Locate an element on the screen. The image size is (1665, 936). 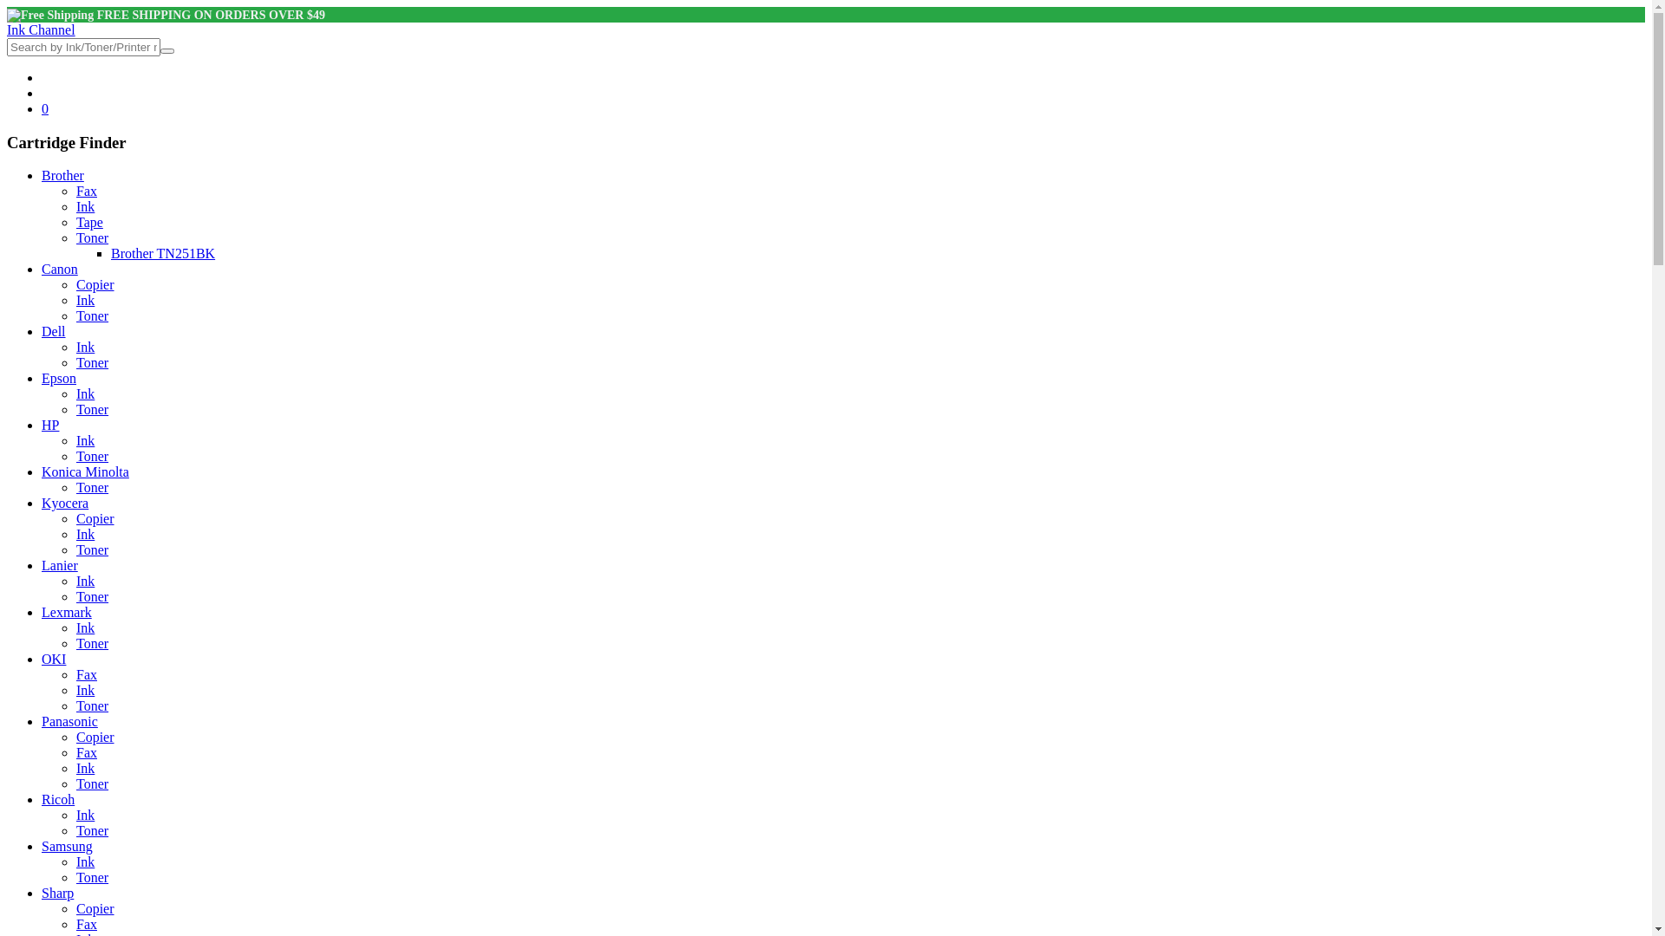
Free Shipping is located at coordinates (50, 16).